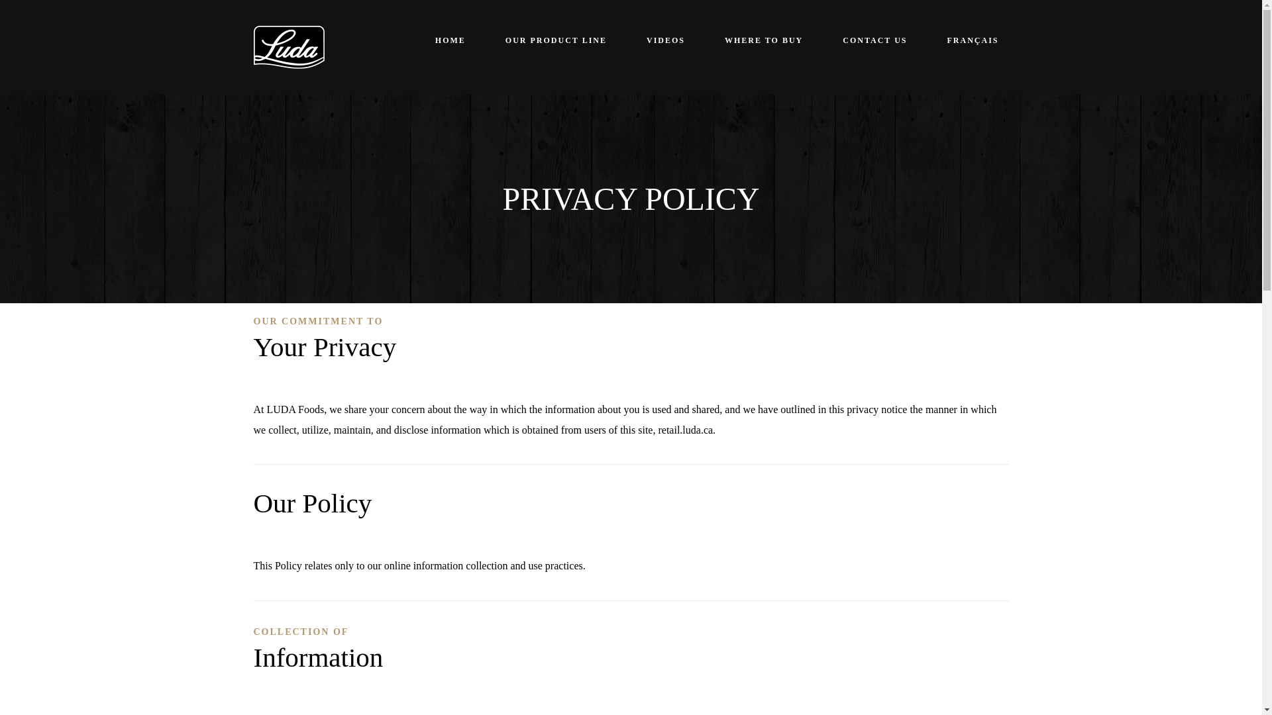 The width and height of the screenshot is (1272, 715). Describe the element at coordinates (874, 41) in the screenshot. I see `Contact Us` at that location.